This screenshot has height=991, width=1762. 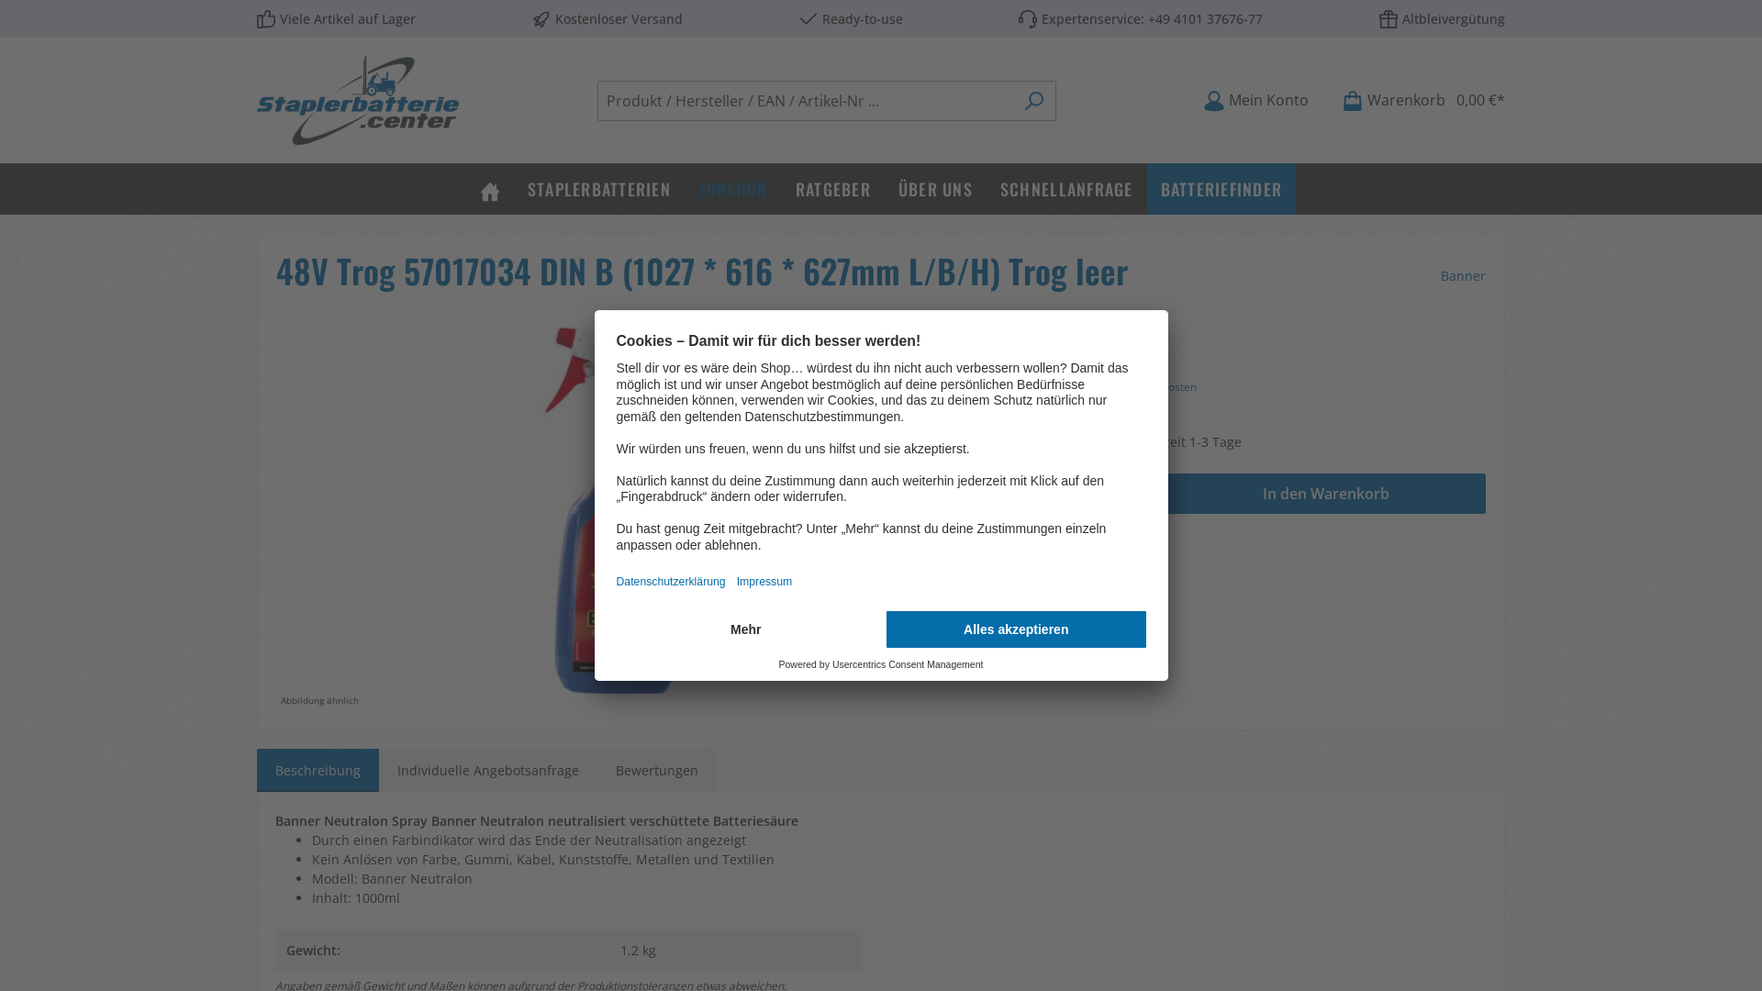 I want to click on RATGEBER, so click(x=833, y=189).